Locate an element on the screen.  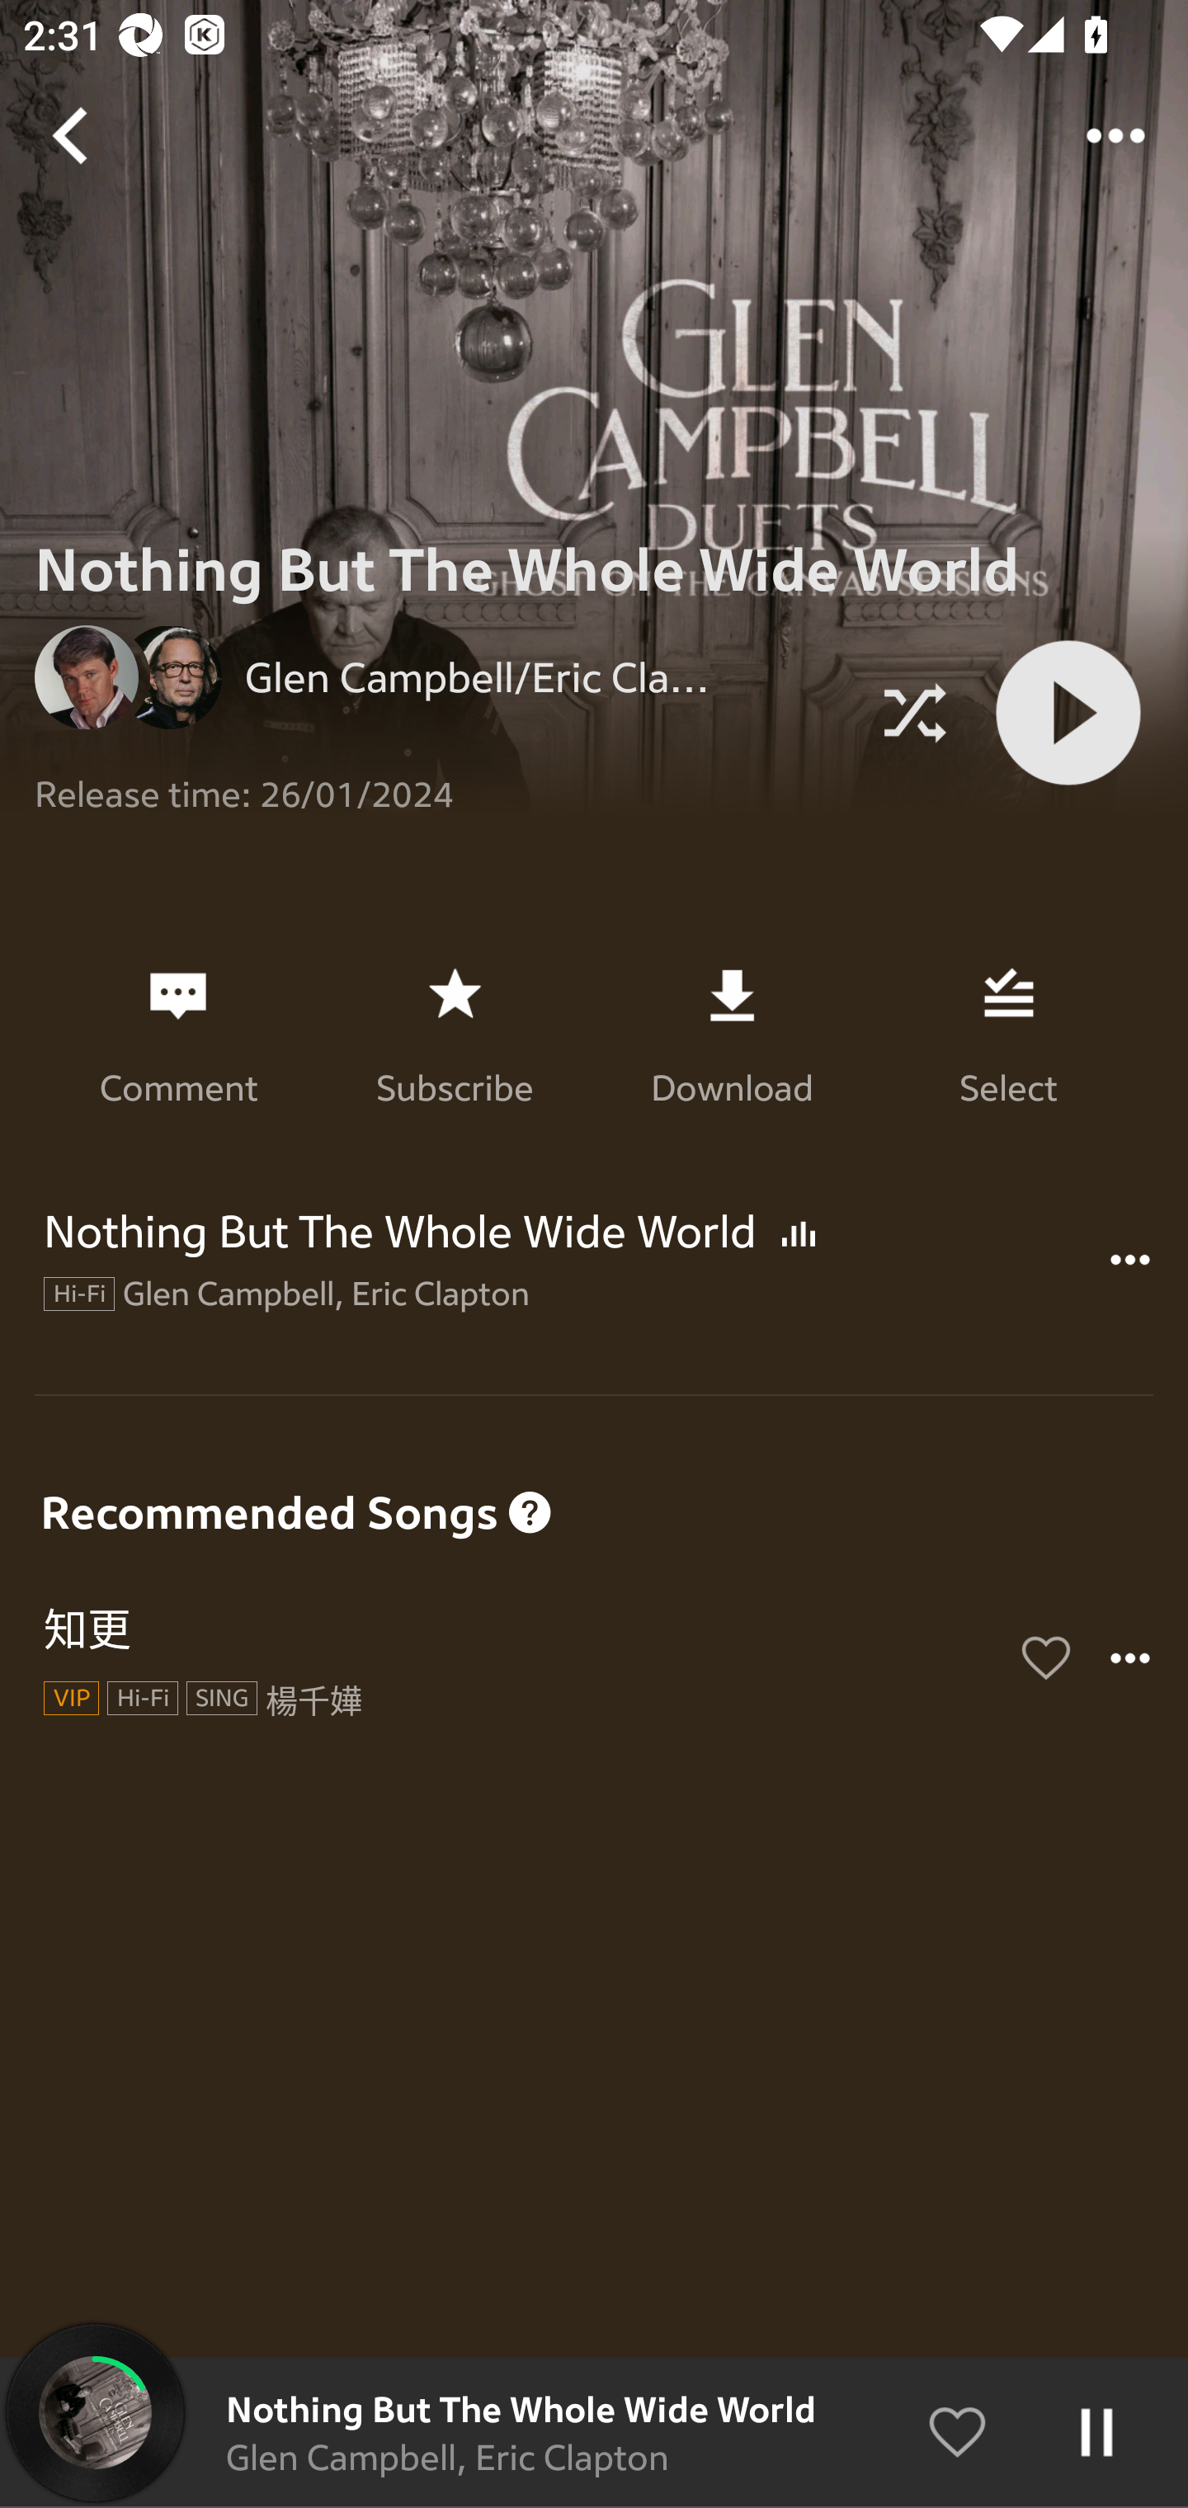
Recommended Songs is located at coordinates (594, 1459).